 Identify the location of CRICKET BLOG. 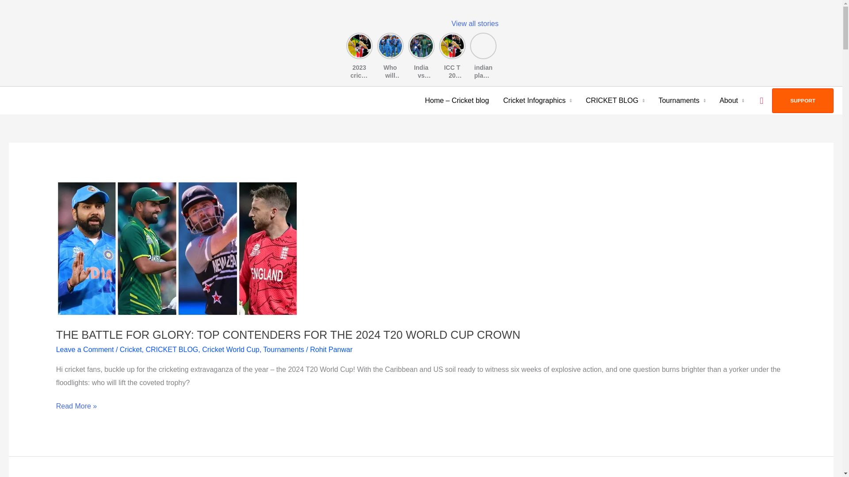
(615, 100).